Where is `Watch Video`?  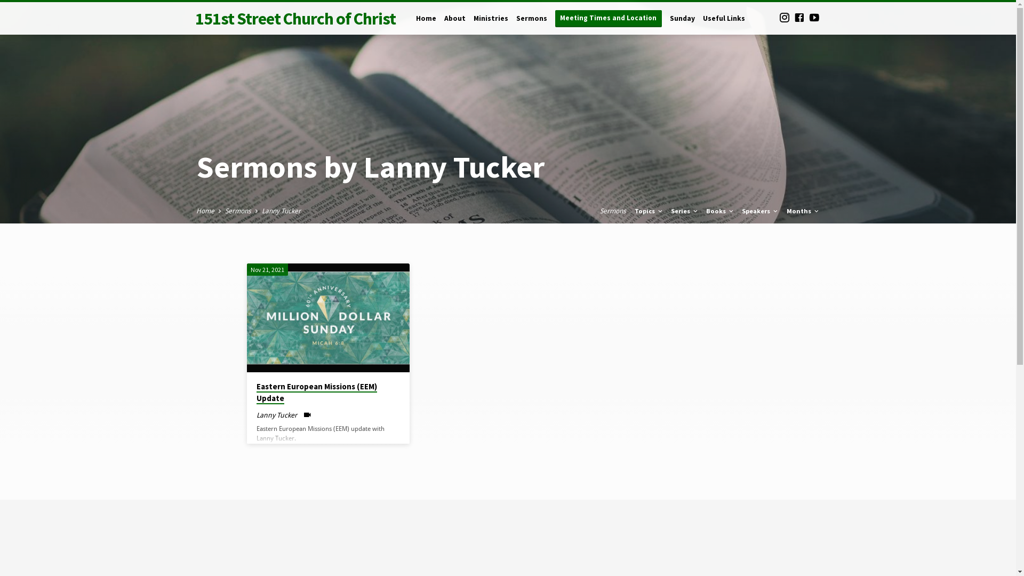 Watch Video is located at coordinates (307, 415).